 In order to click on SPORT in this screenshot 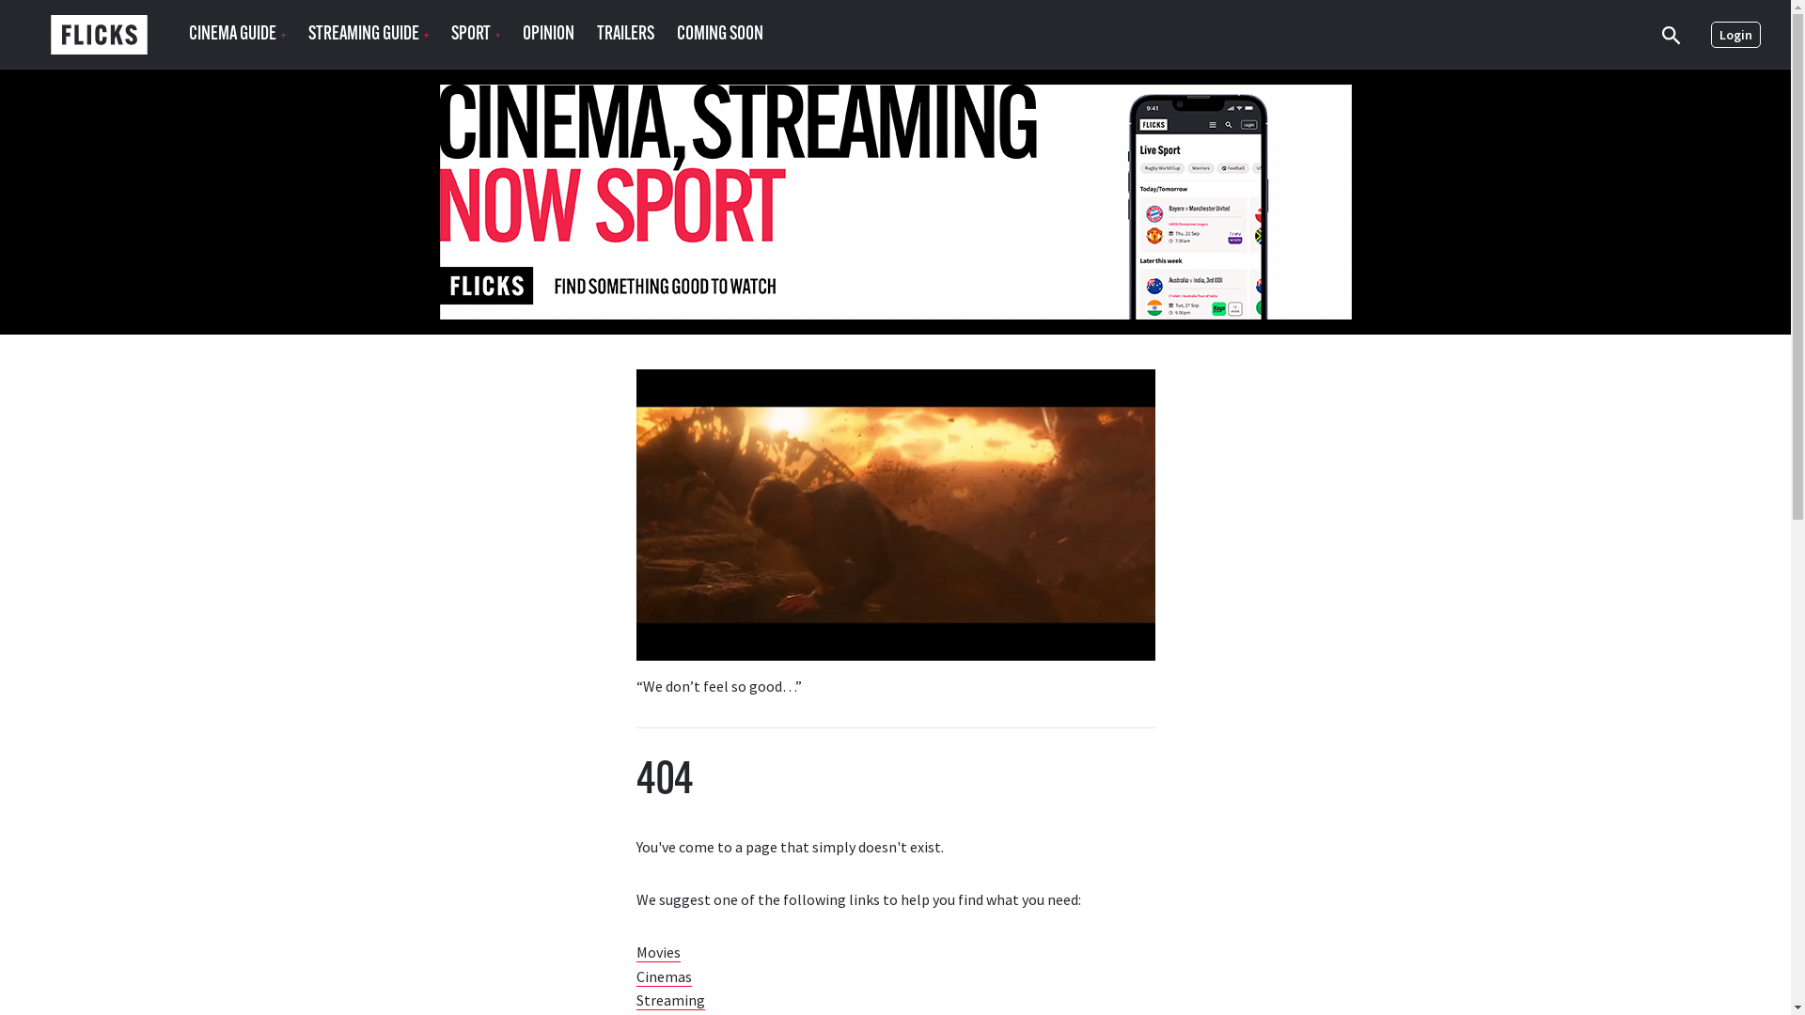, I will do `click(476, 35)`.